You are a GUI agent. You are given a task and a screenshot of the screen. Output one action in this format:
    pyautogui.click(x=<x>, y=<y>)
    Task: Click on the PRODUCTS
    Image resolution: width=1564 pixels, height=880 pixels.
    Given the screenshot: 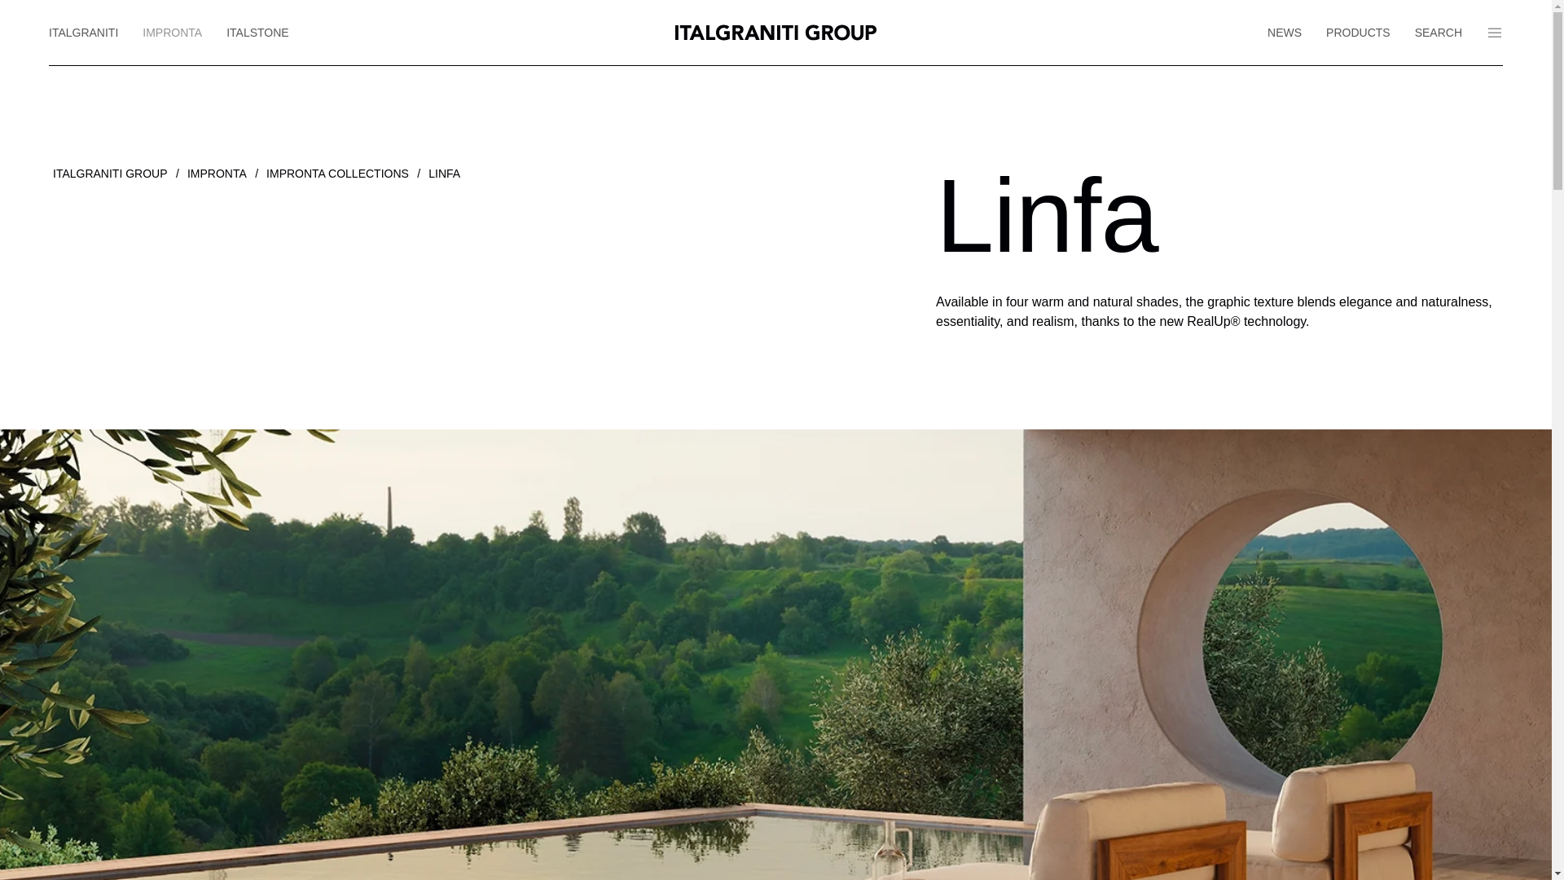 What is the action you would take?
    pyautogui.click(x=1358, y=33)
    